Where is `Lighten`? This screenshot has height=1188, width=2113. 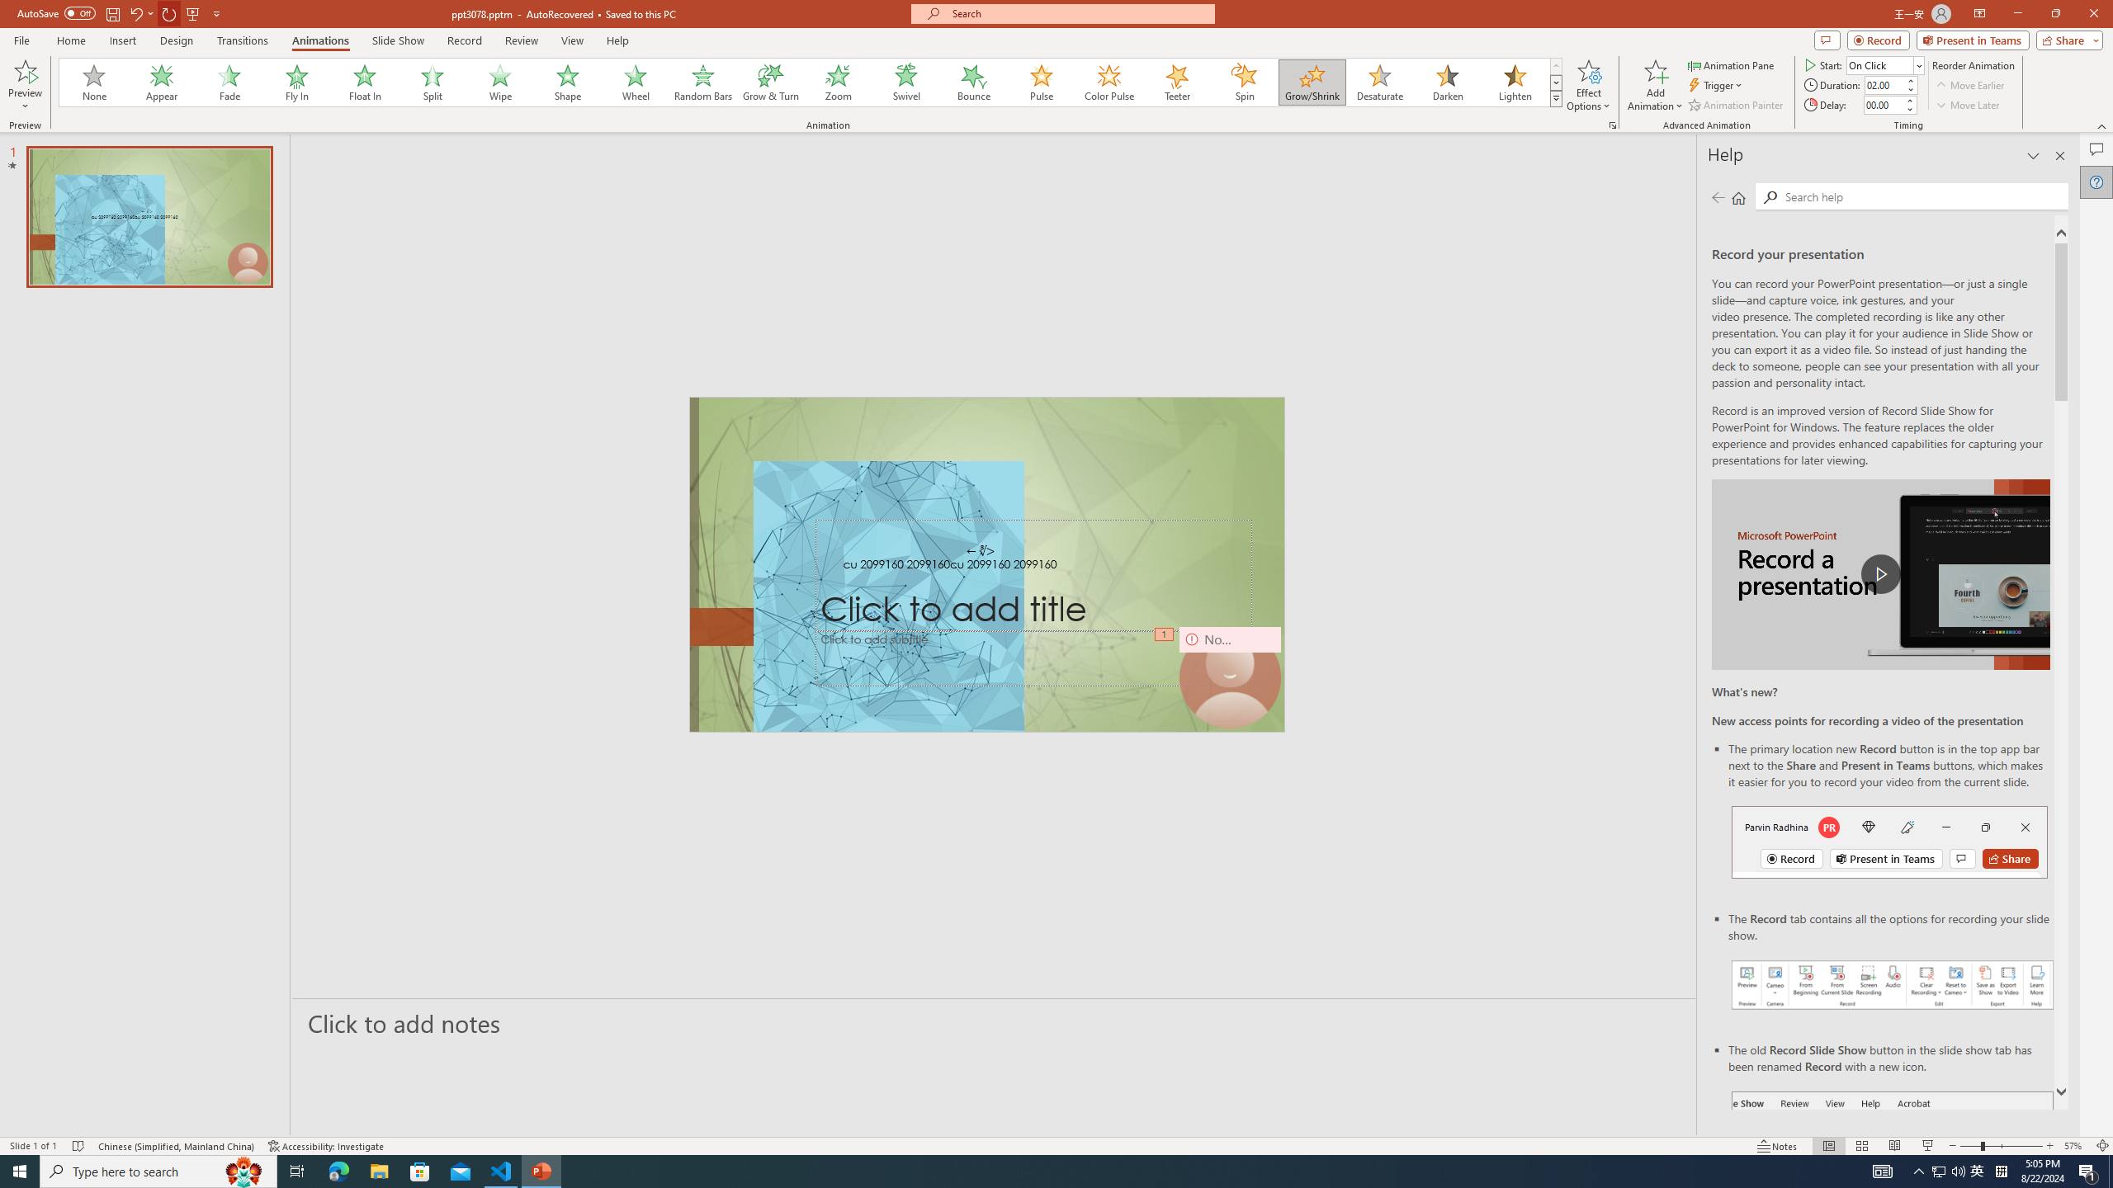
Lighten is located at coordinates (1515, 82).